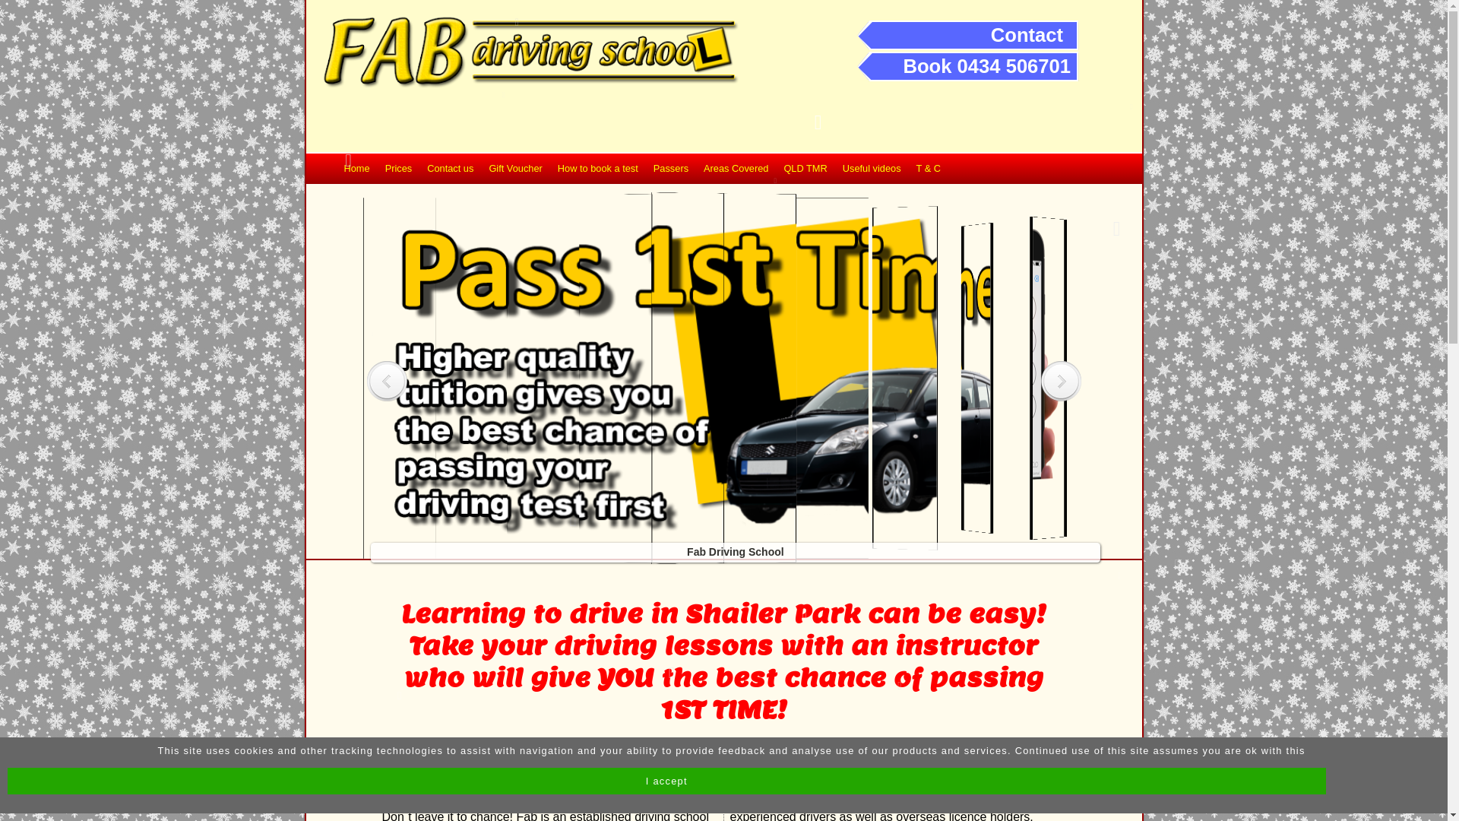  I want to click on Passers, so click(671, 169).